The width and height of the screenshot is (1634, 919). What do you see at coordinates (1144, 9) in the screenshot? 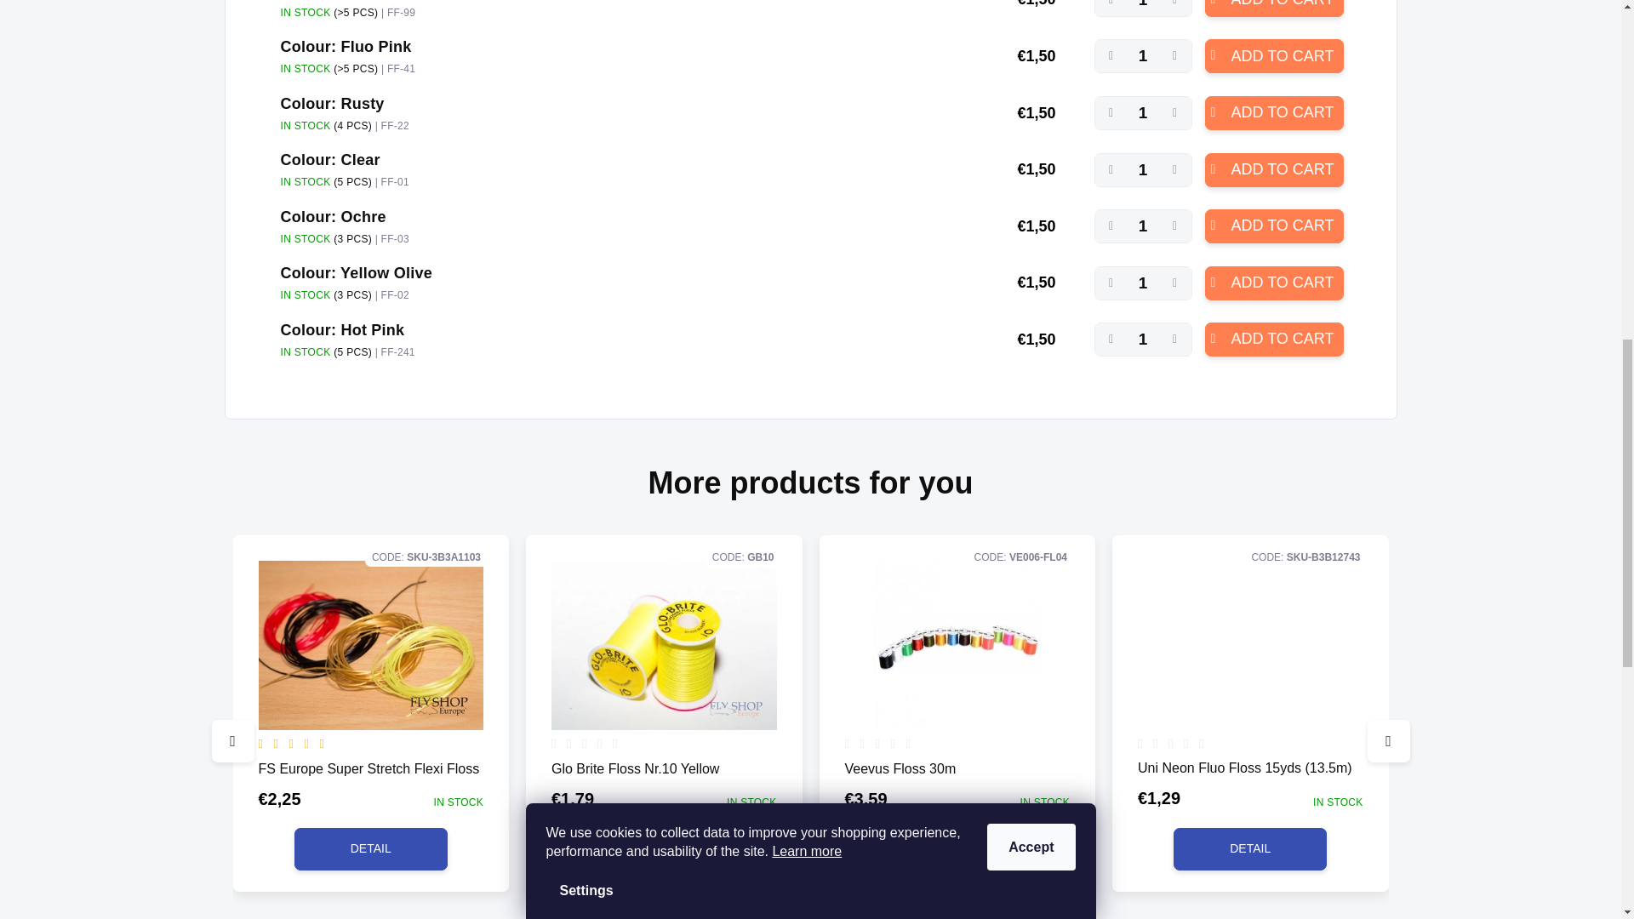
I see `1` at bounding box center [1144, 9].